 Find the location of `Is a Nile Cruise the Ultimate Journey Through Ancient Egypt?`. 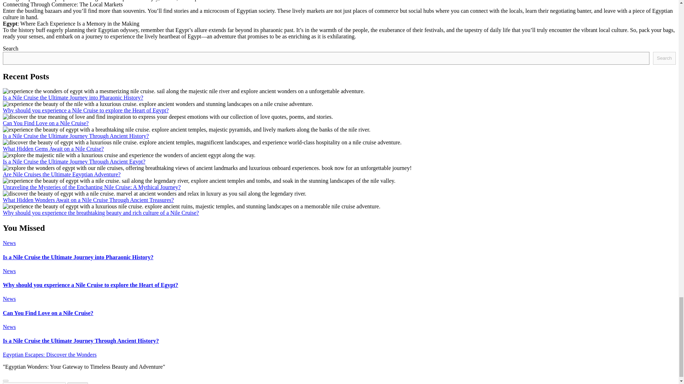

Is a Nile Cruise the Ultimate Journey Through Ancient Egypt? is located at coordinates (74, 161).